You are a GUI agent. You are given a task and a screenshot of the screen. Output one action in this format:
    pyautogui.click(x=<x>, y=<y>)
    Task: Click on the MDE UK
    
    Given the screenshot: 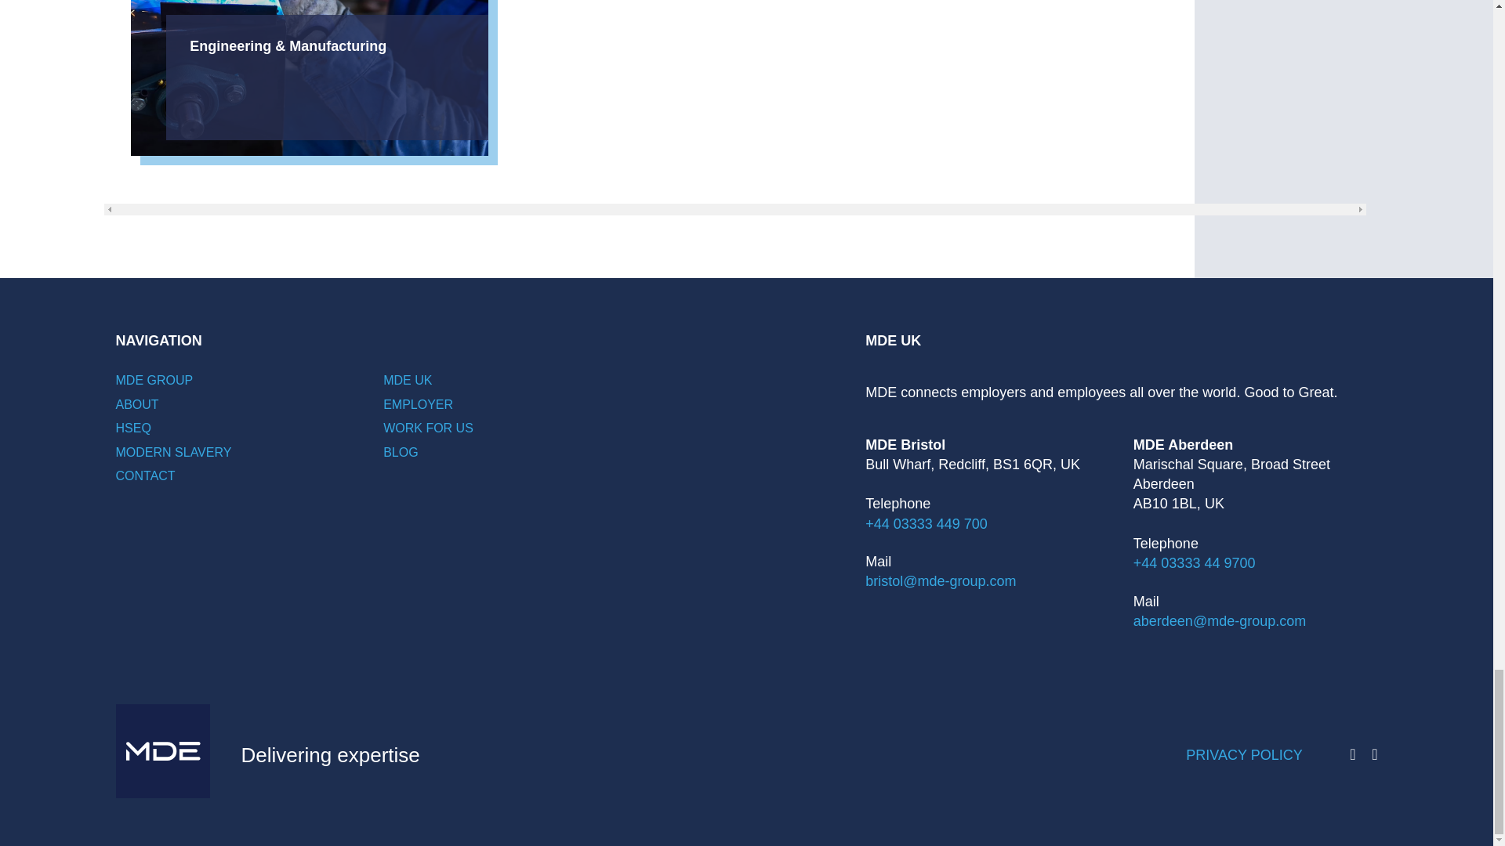 What is the action you would take?
    pyautogui.click(x=408, y=380)
    